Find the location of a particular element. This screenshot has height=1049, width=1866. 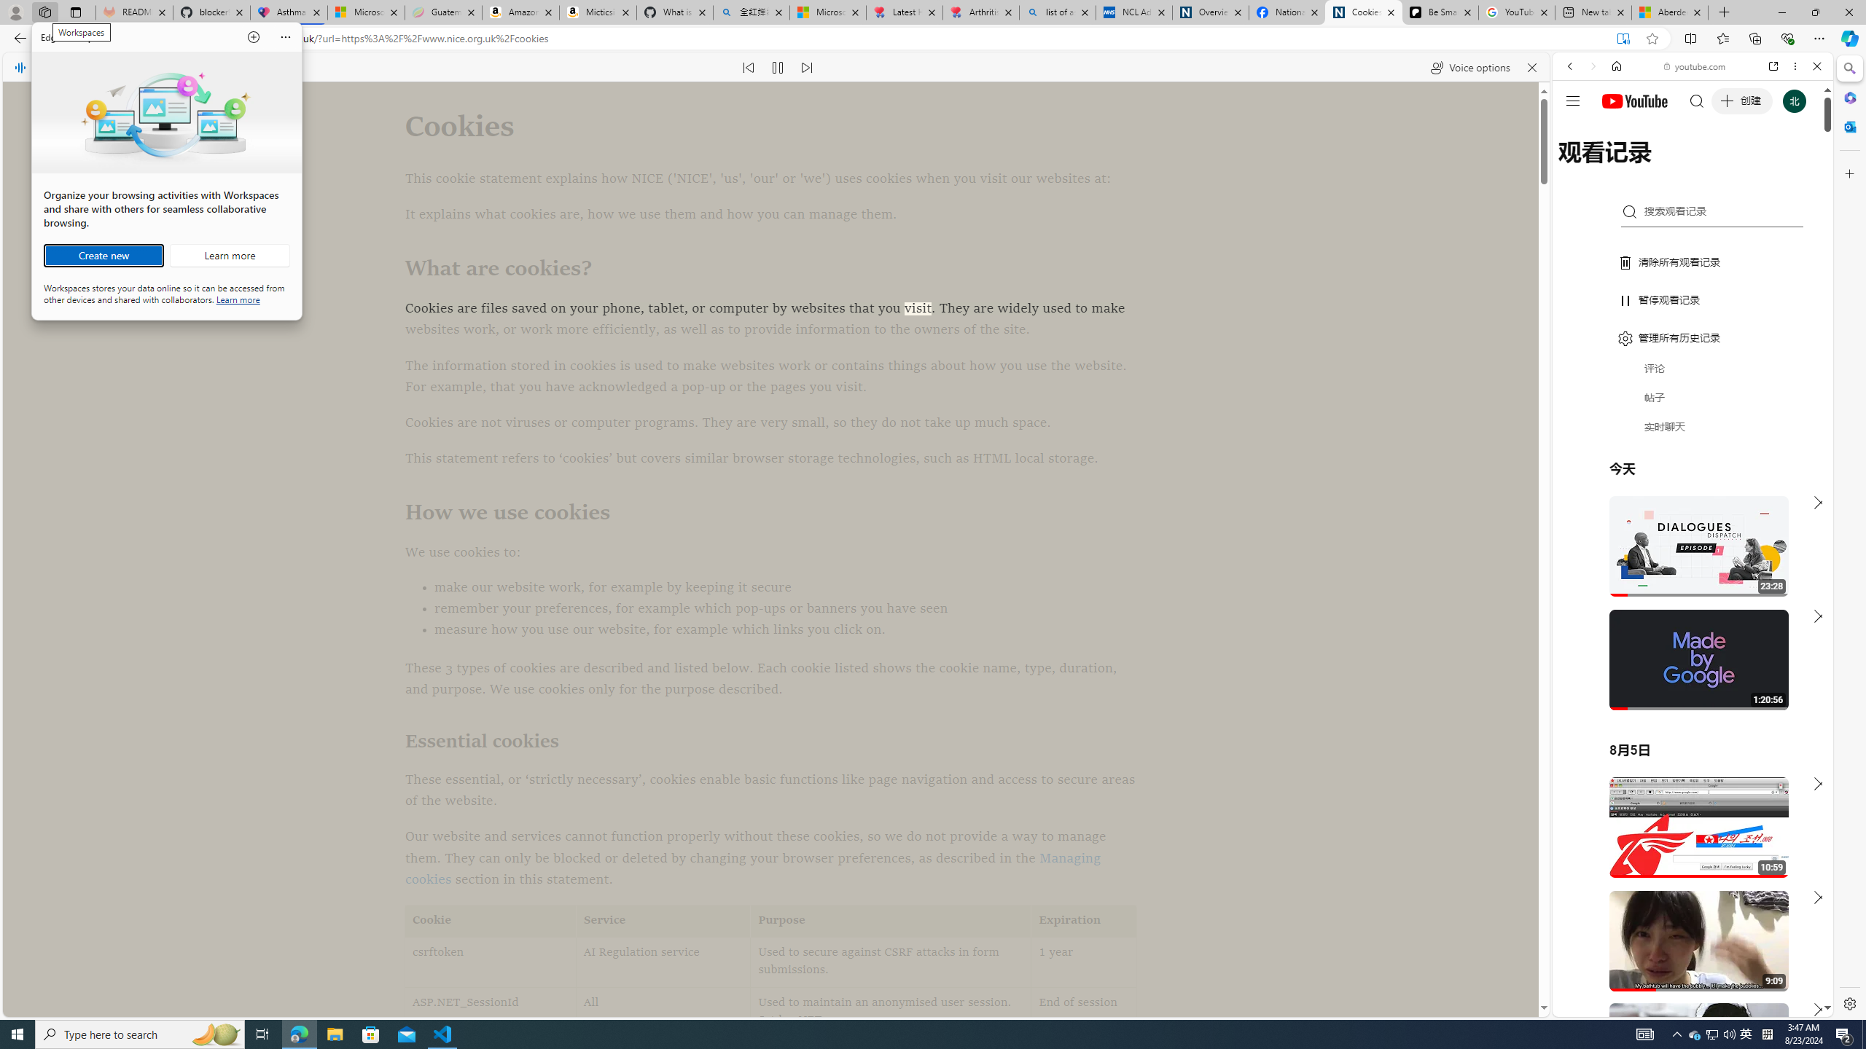

Learn more about Workspaces privacy is located at coordinates (238, 299).